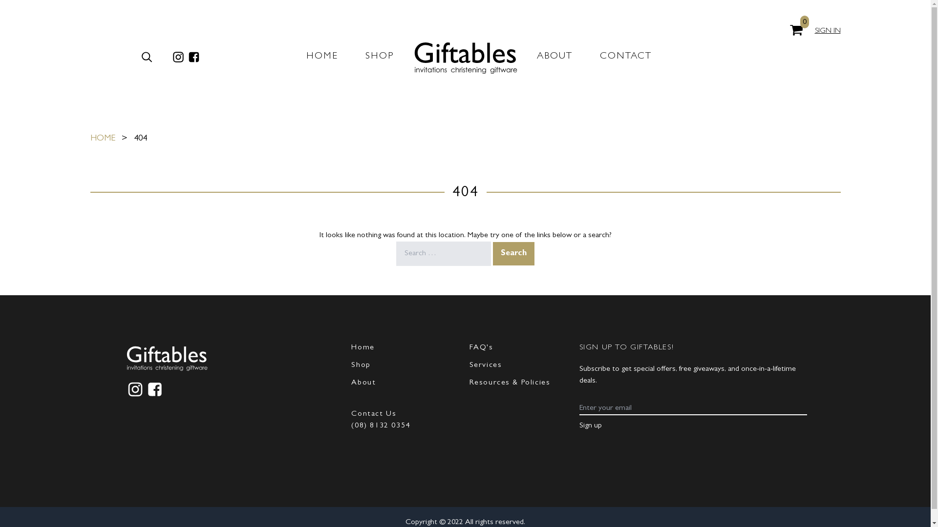 The width and height of the screenshot is (938, 527). I want to click on HOME, so click(103, 139).